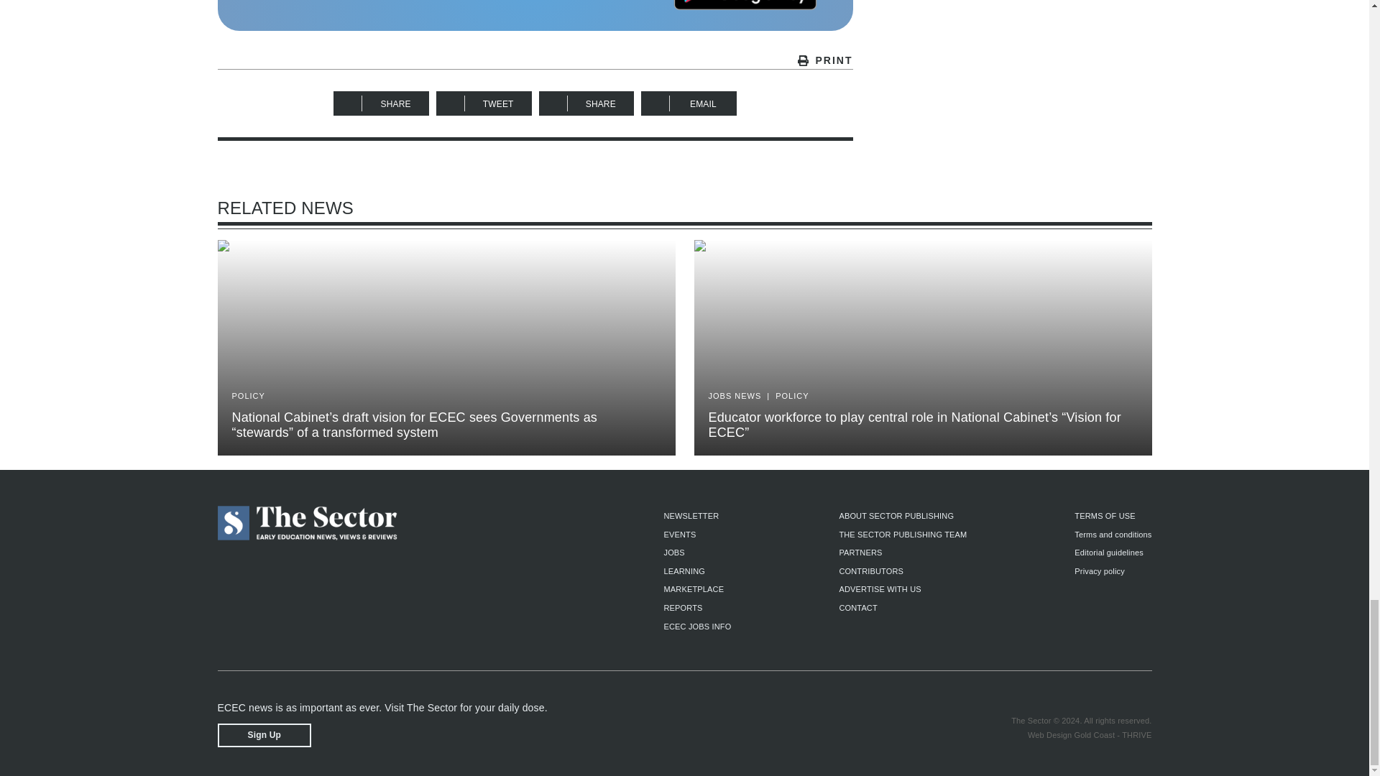 The image size is (1380, 776). I want to click on Web Design Gold Coast, so click(1071, 735).